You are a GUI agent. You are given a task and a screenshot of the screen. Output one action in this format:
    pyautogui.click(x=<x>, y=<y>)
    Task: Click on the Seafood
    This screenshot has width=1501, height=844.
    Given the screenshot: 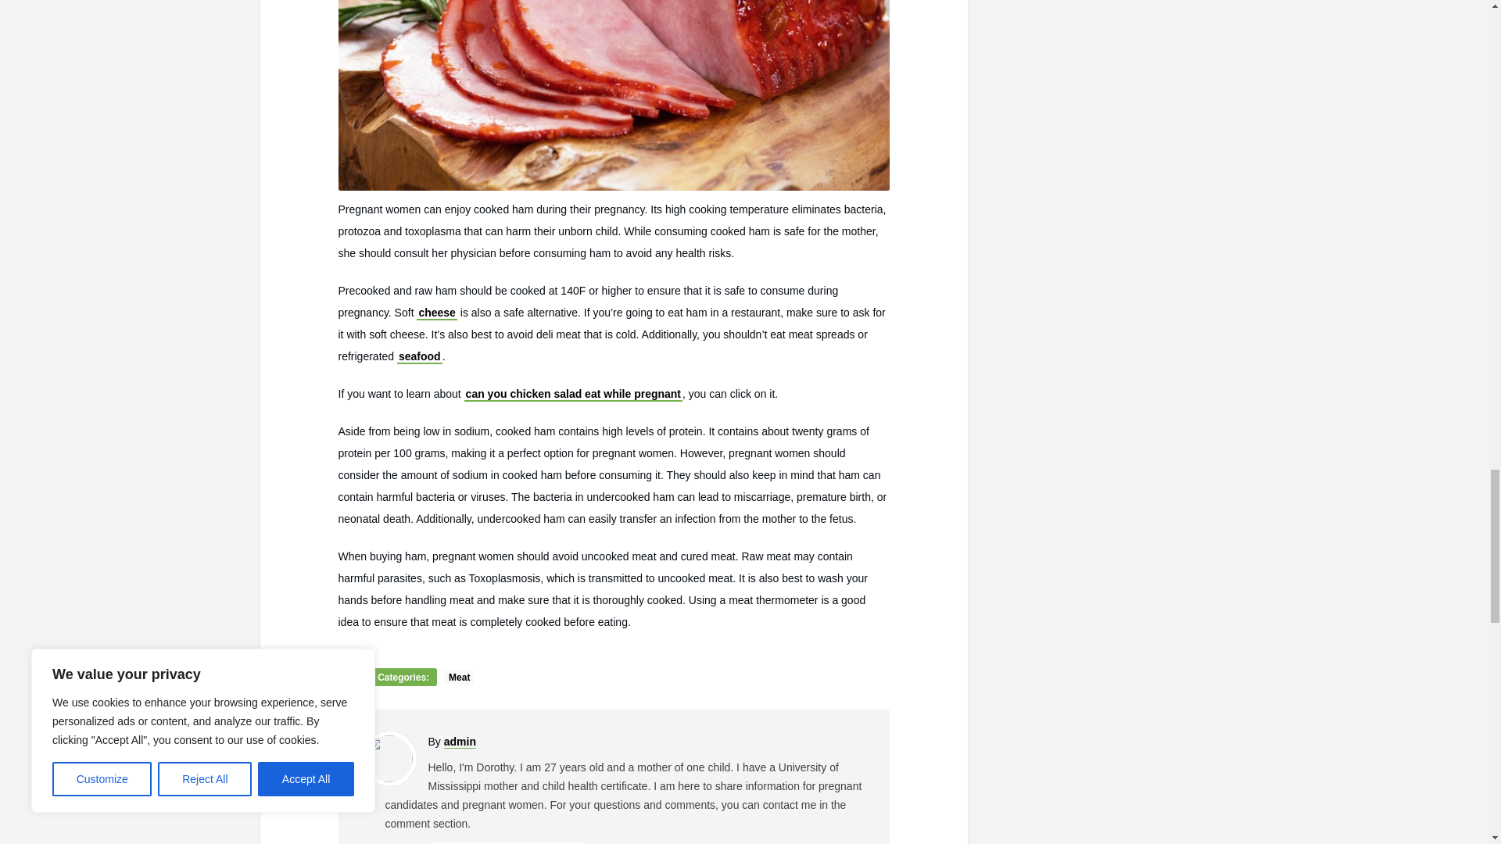 What is the action you would take?
    pyautogui.click(x=420, y=356)
    